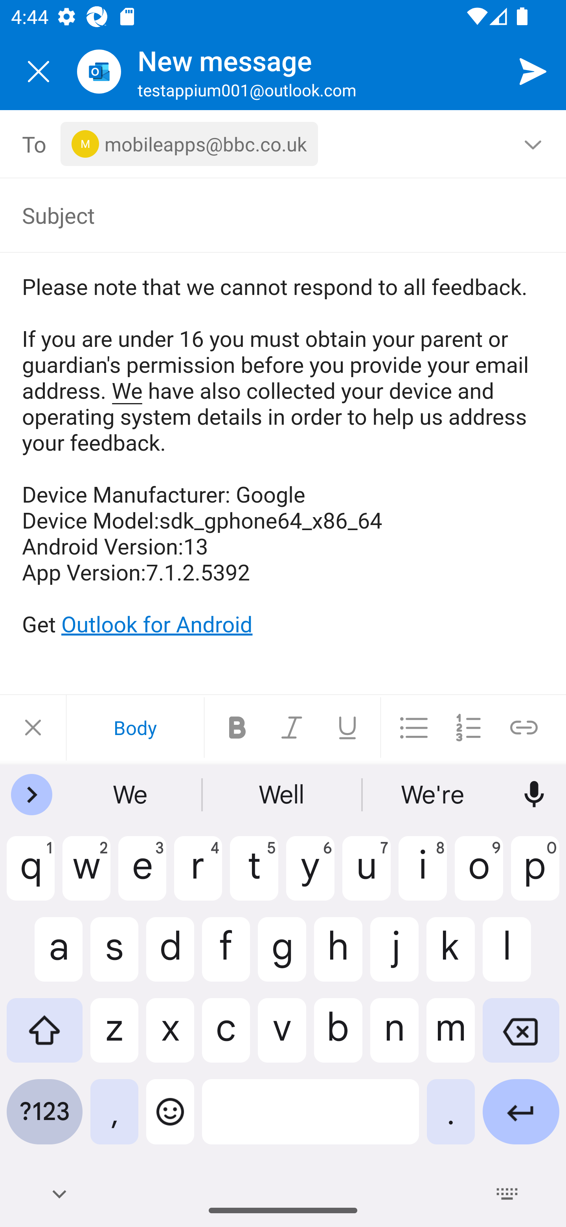 The height and width of the screenshot is (1227, 566). I want to click on Italics, so click(292, 728).